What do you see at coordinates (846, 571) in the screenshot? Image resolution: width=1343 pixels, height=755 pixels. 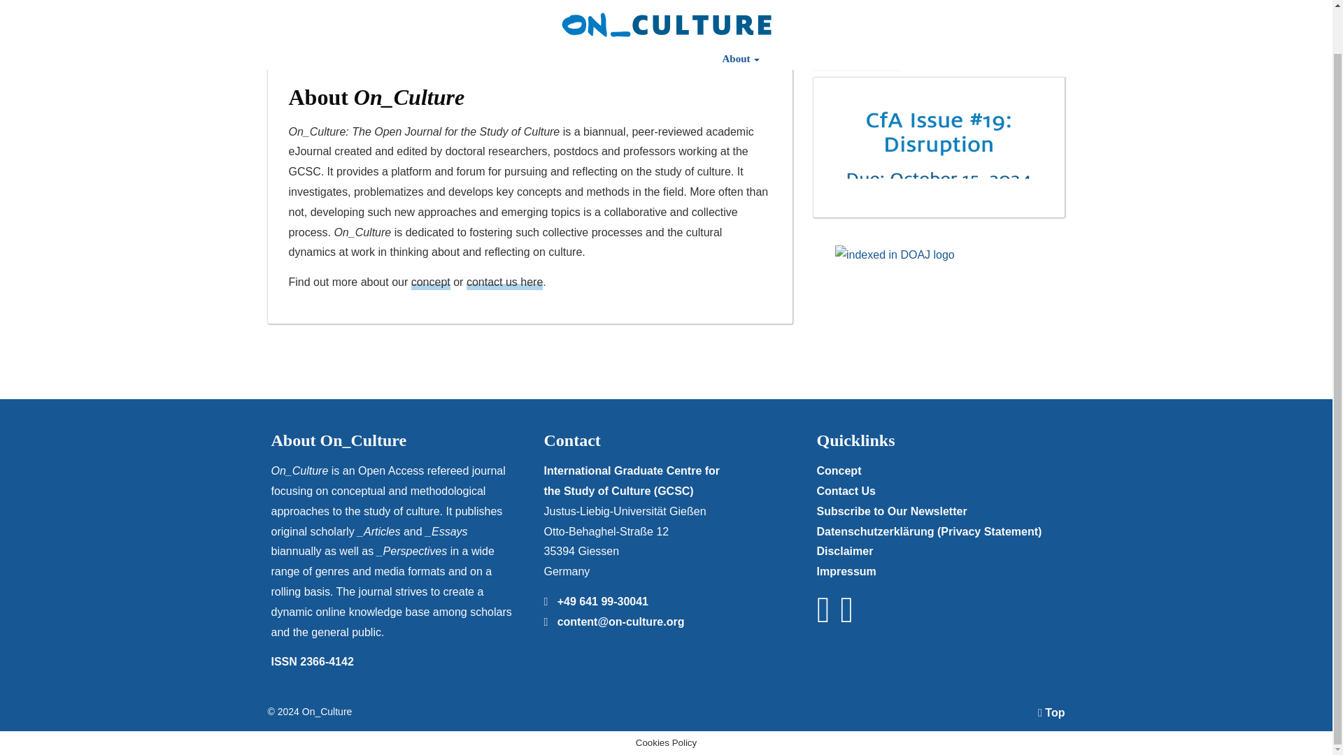 I see `Impressum` at bounding box center [846, 571].